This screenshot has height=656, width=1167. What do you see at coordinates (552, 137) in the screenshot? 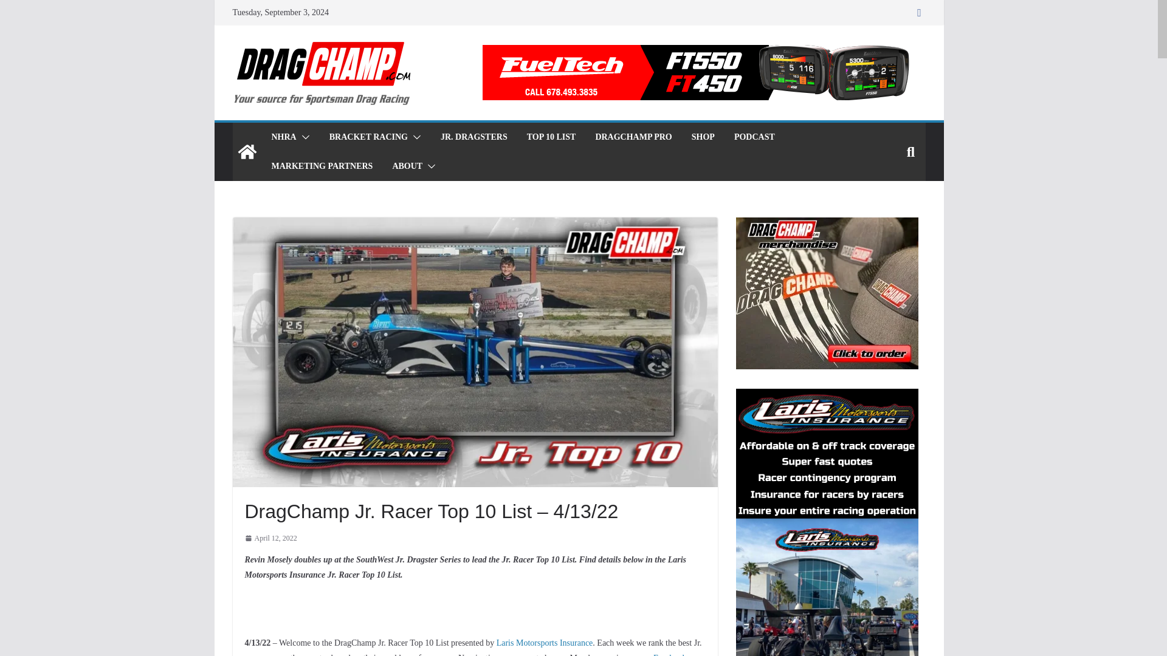
I see `TOP 10 LIST` at bounding box center [552, 137].